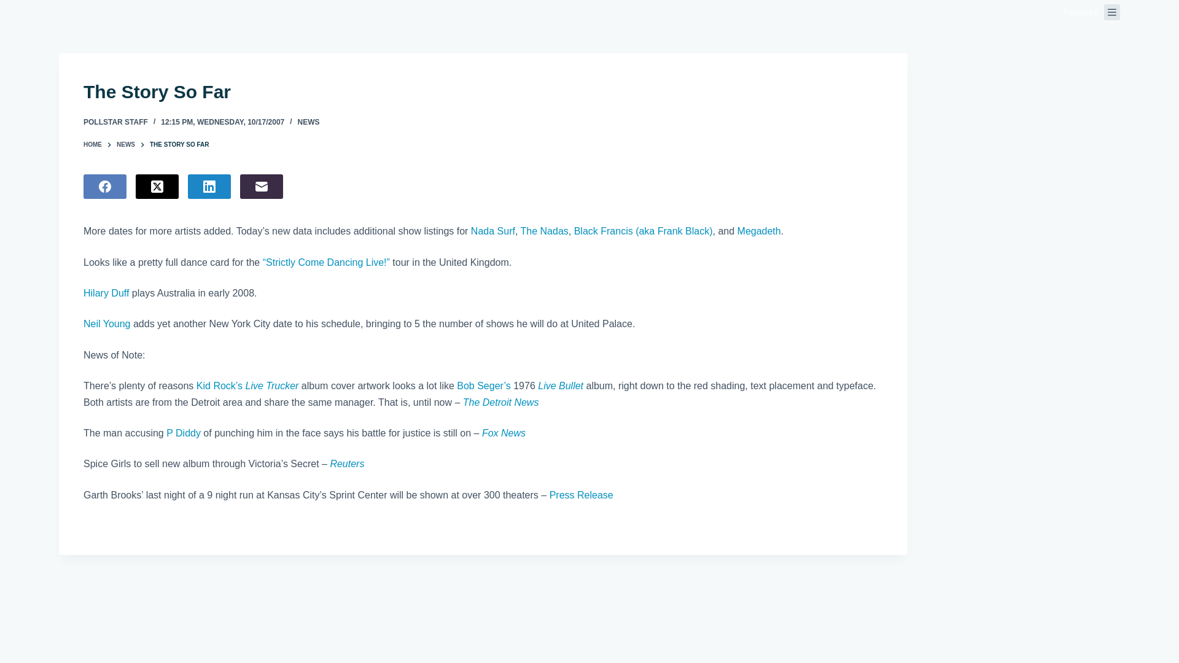 Image resolution: width=1179 pixels, height=663 pixels. Describe the element at coordinates (115, 122) in the screenshot. I see `Posts by Pollstar Staff` at that location.